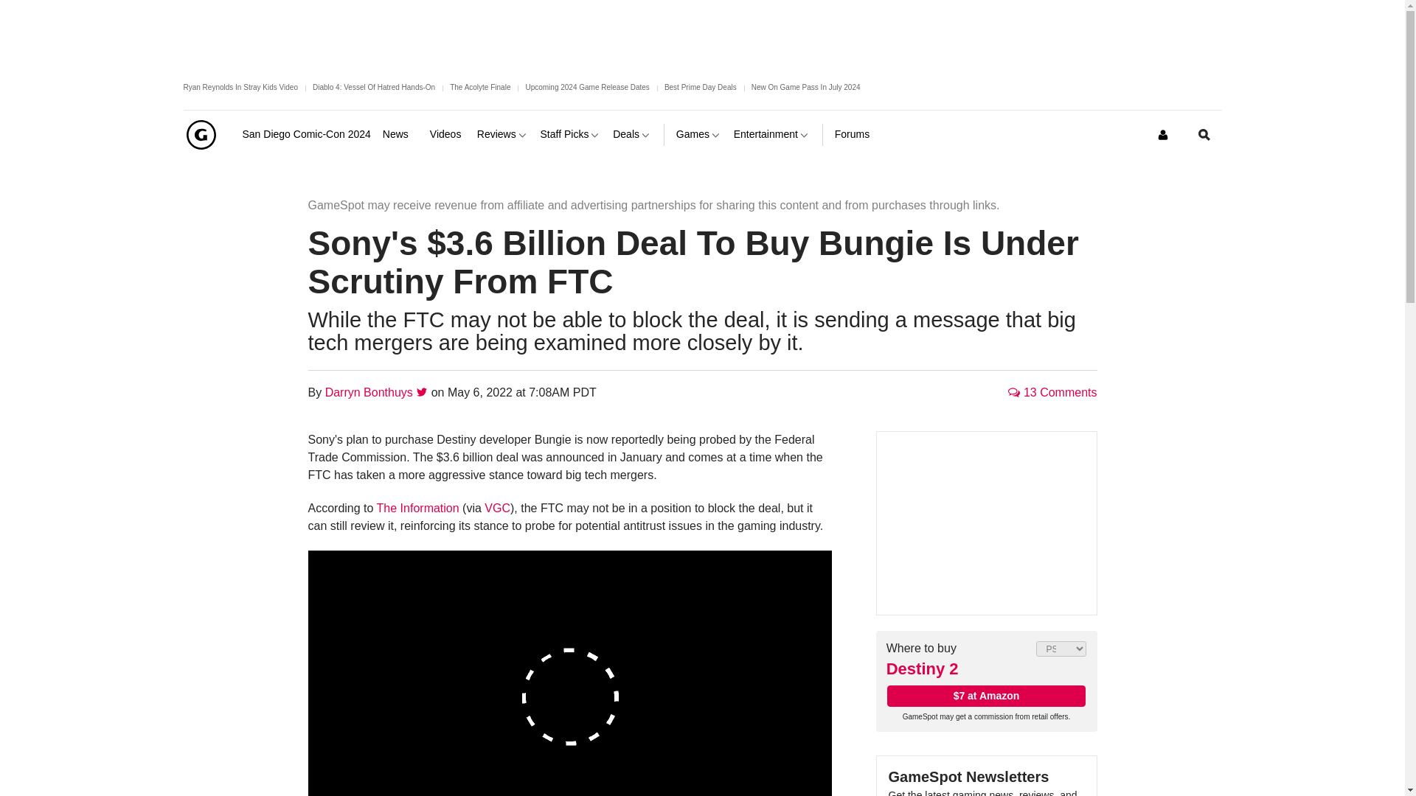 Image resolution: width=1416 pixels, height=796 pixels. Describe the element at coordinates (699, 134) in the screenshot. I see `Games` at that location.